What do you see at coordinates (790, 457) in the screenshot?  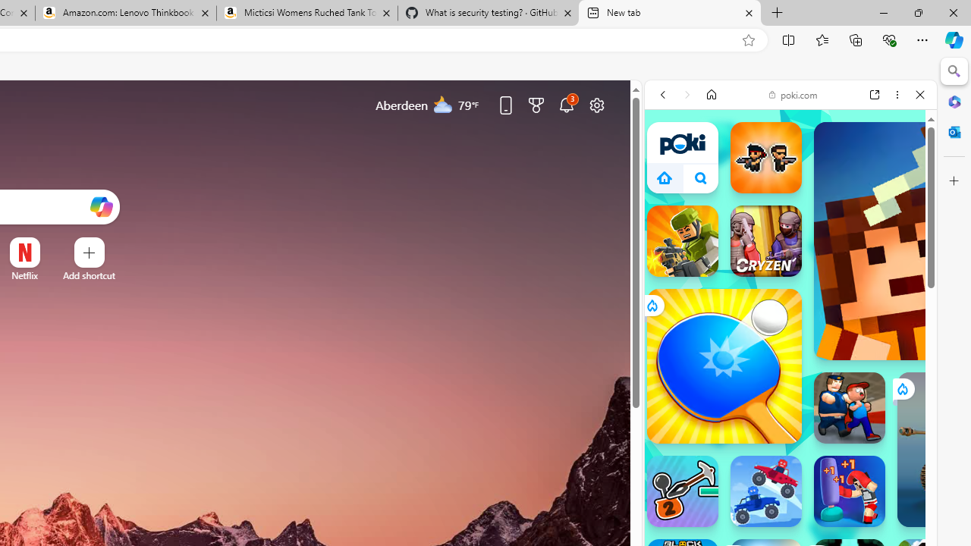 I see `Two Player Games` at bounding box center [790, 457].